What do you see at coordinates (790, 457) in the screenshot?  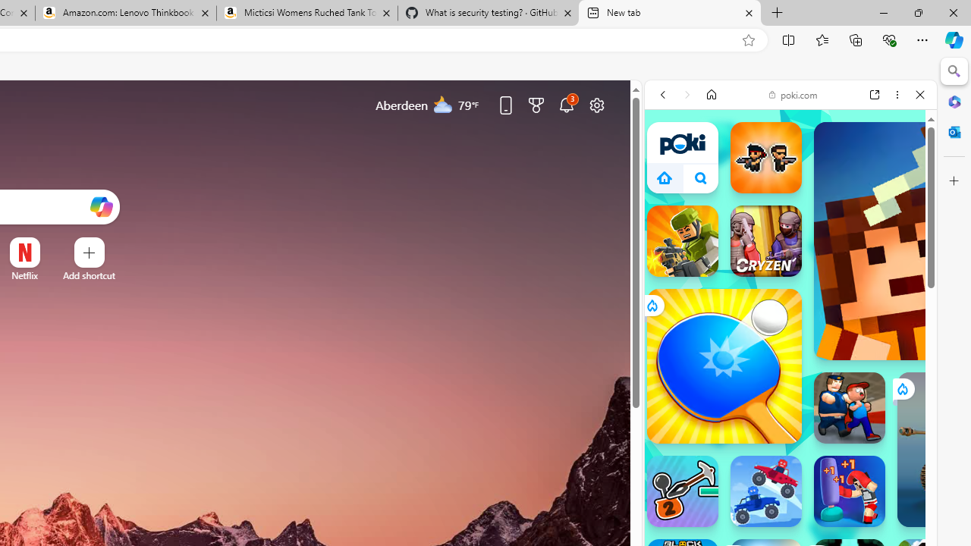 I see `Two Player Games` at bounding box center [790, 457].